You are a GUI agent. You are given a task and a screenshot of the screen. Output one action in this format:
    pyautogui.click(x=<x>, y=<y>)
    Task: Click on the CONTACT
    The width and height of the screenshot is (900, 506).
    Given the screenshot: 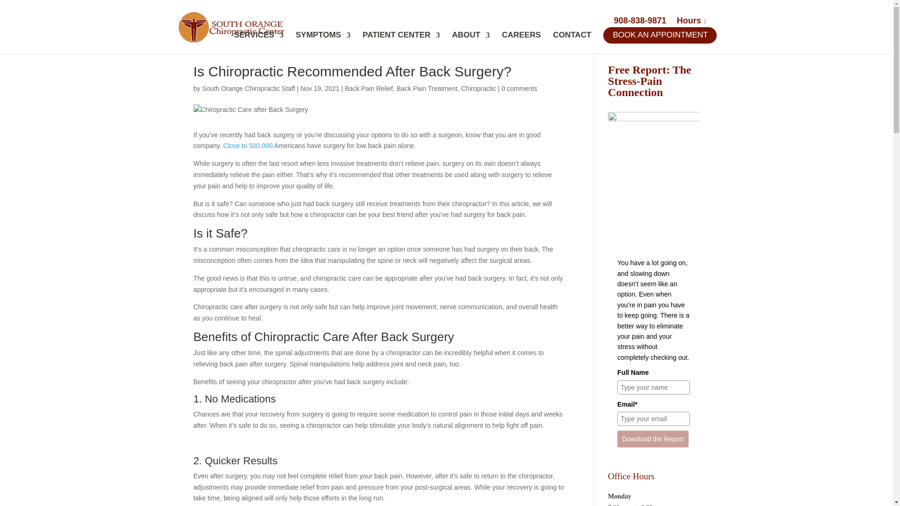 What is the action you would take?
    pyautogui.click(x=572, y=43)
    